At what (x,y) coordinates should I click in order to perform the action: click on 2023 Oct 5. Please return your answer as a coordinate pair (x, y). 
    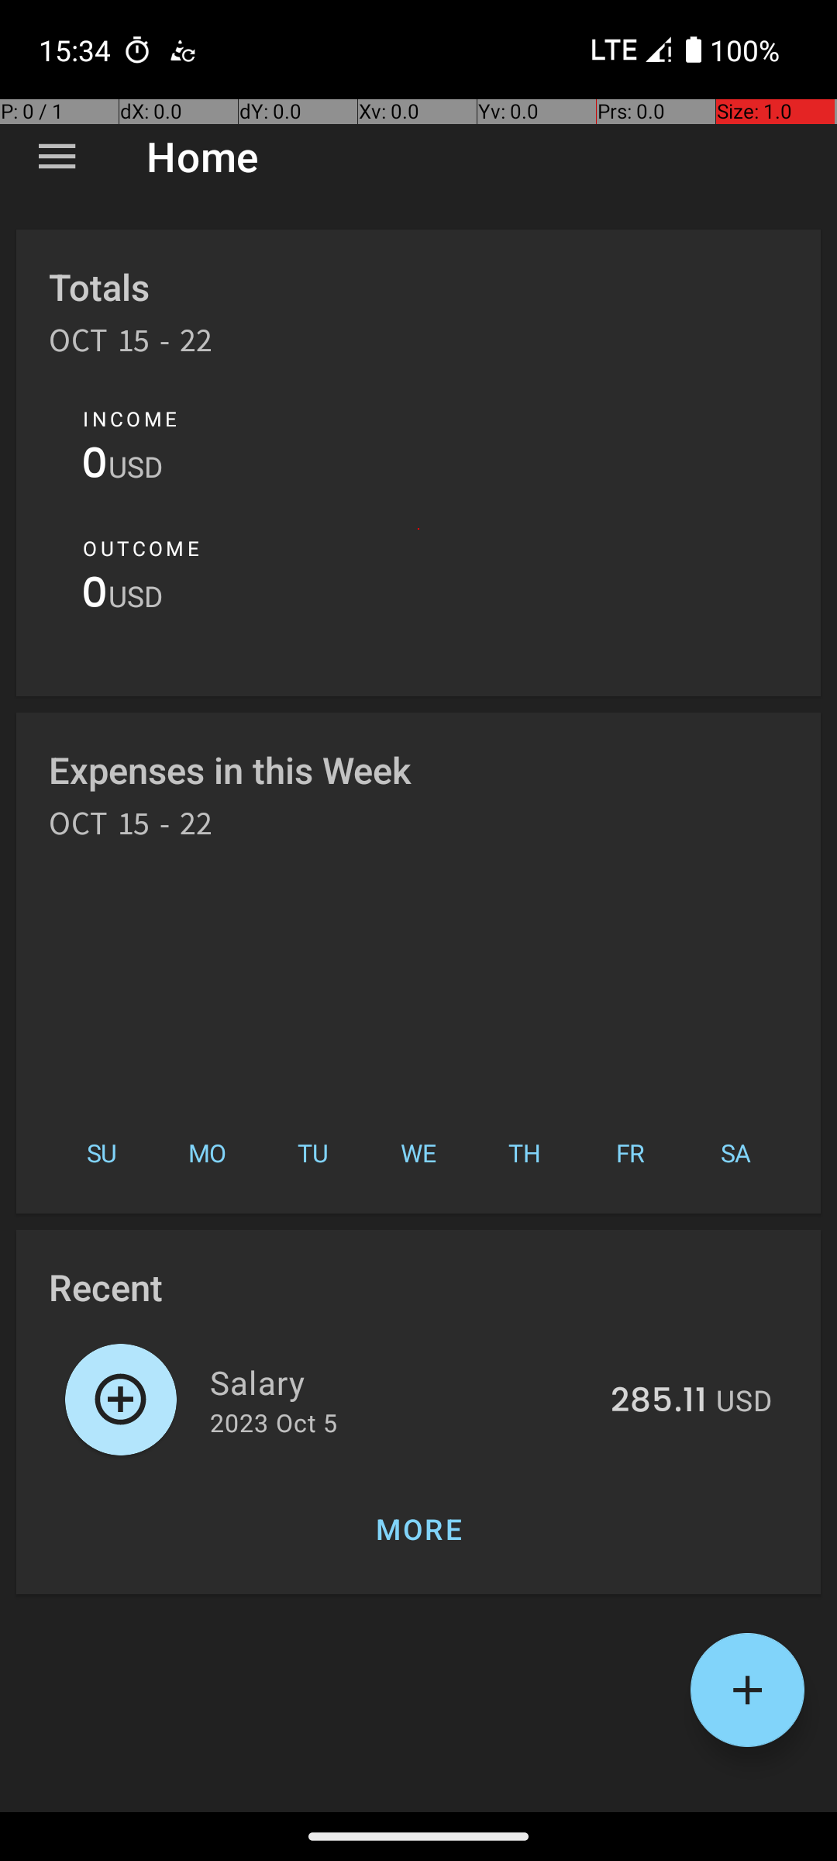
    Looking at the image, I should click on (274, 1422).